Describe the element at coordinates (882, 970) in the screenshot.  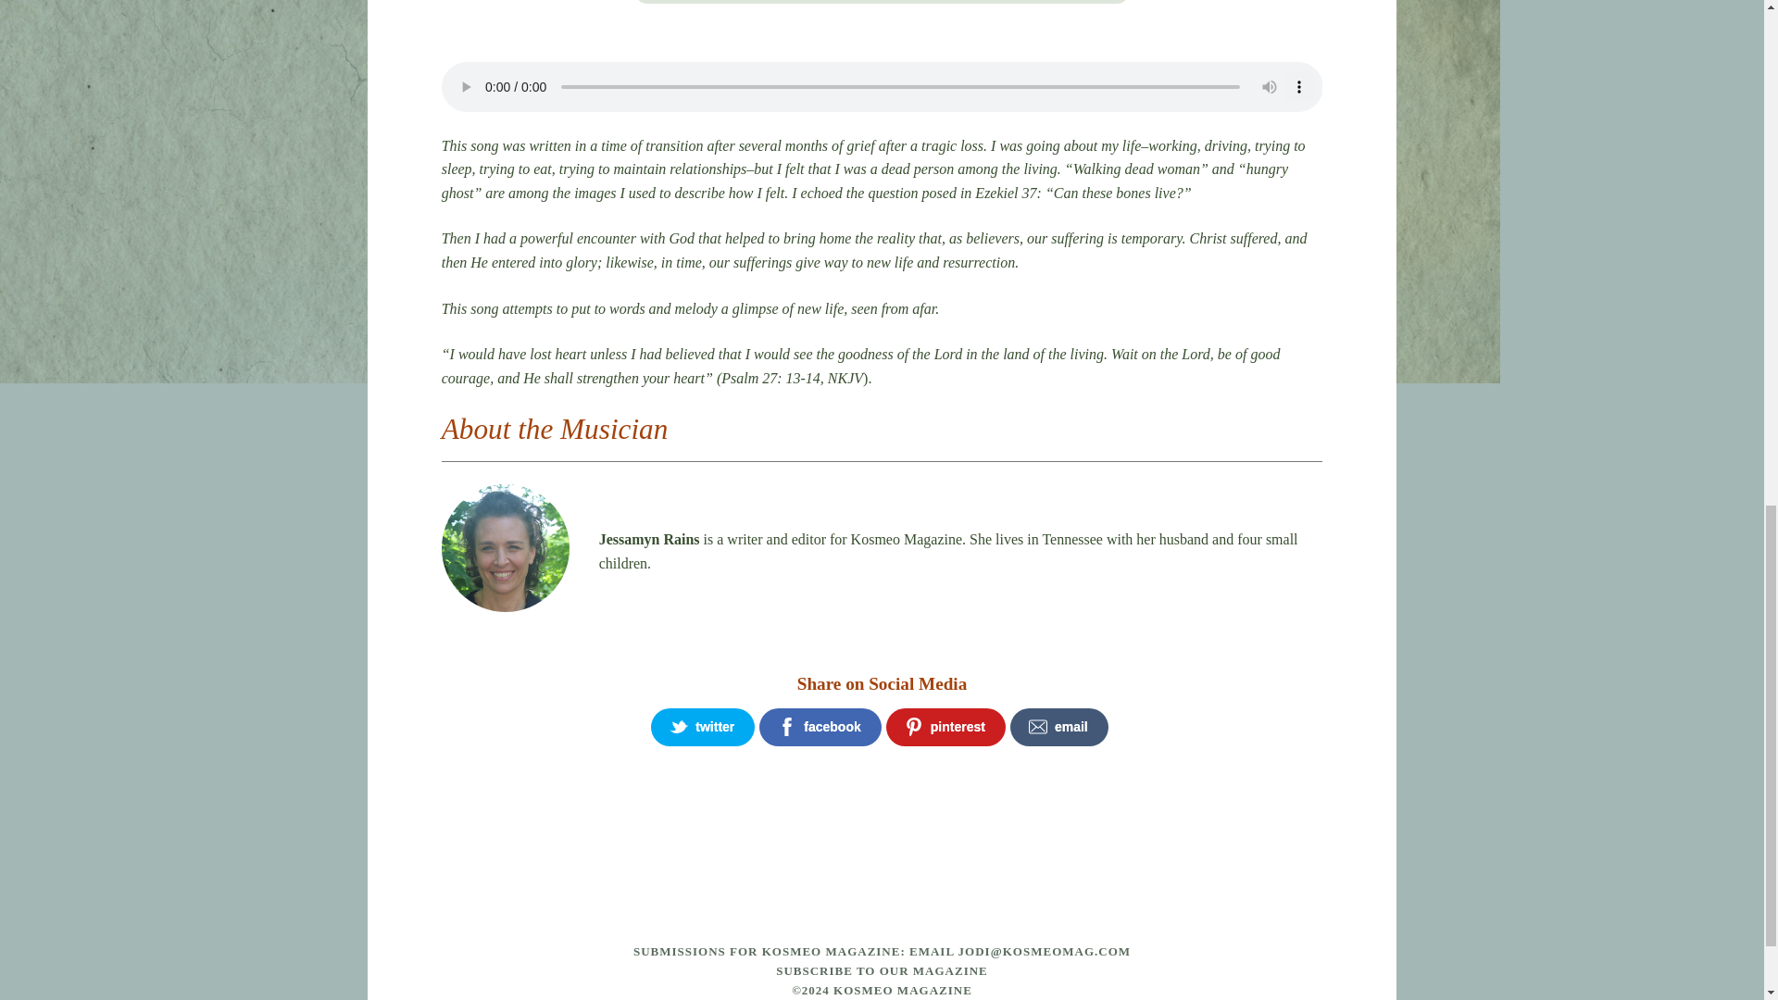
I see `SUBSCRIBE TO OUR MAGAZINE` at that location.